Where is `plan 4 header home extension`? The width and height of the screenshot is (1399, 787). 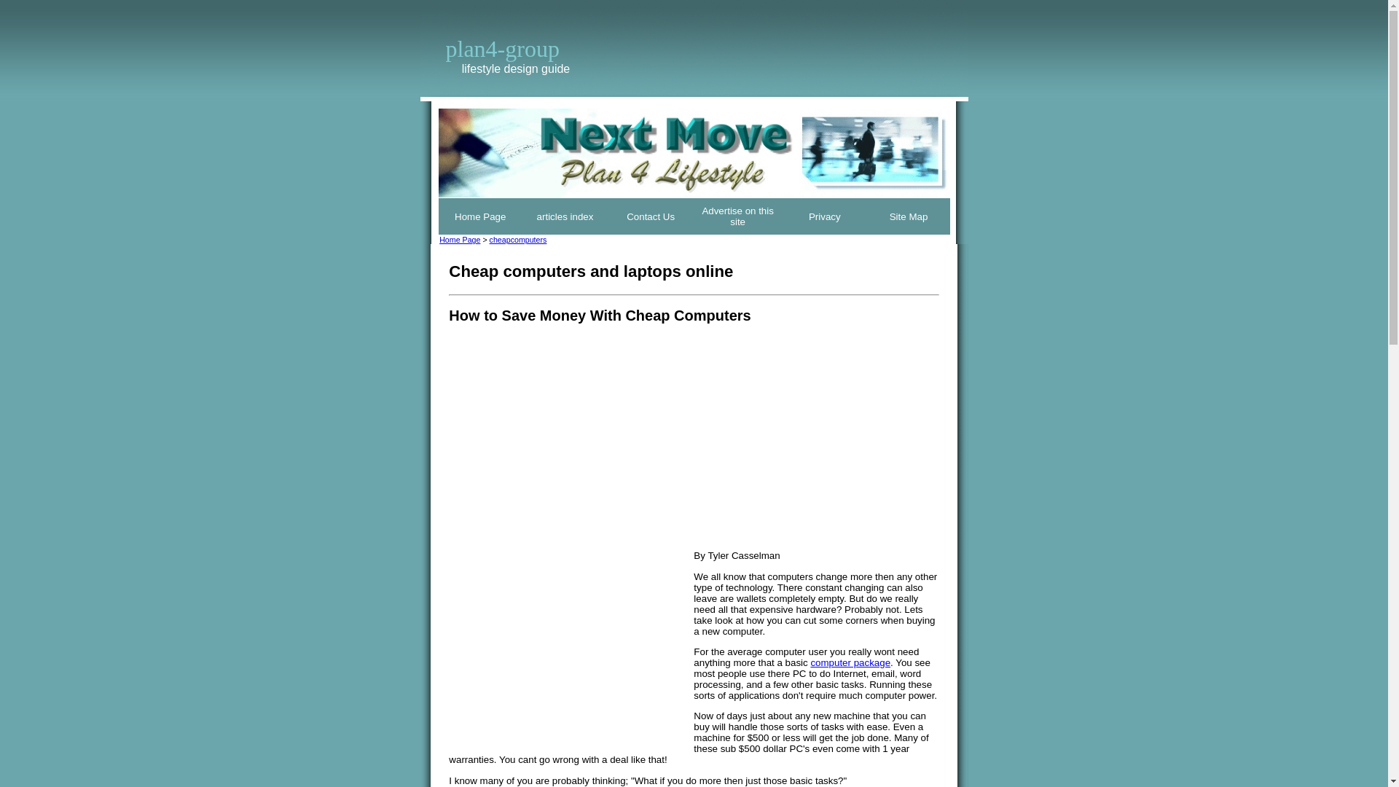
plan 4 header home extension is located at coordinates (694, 153).